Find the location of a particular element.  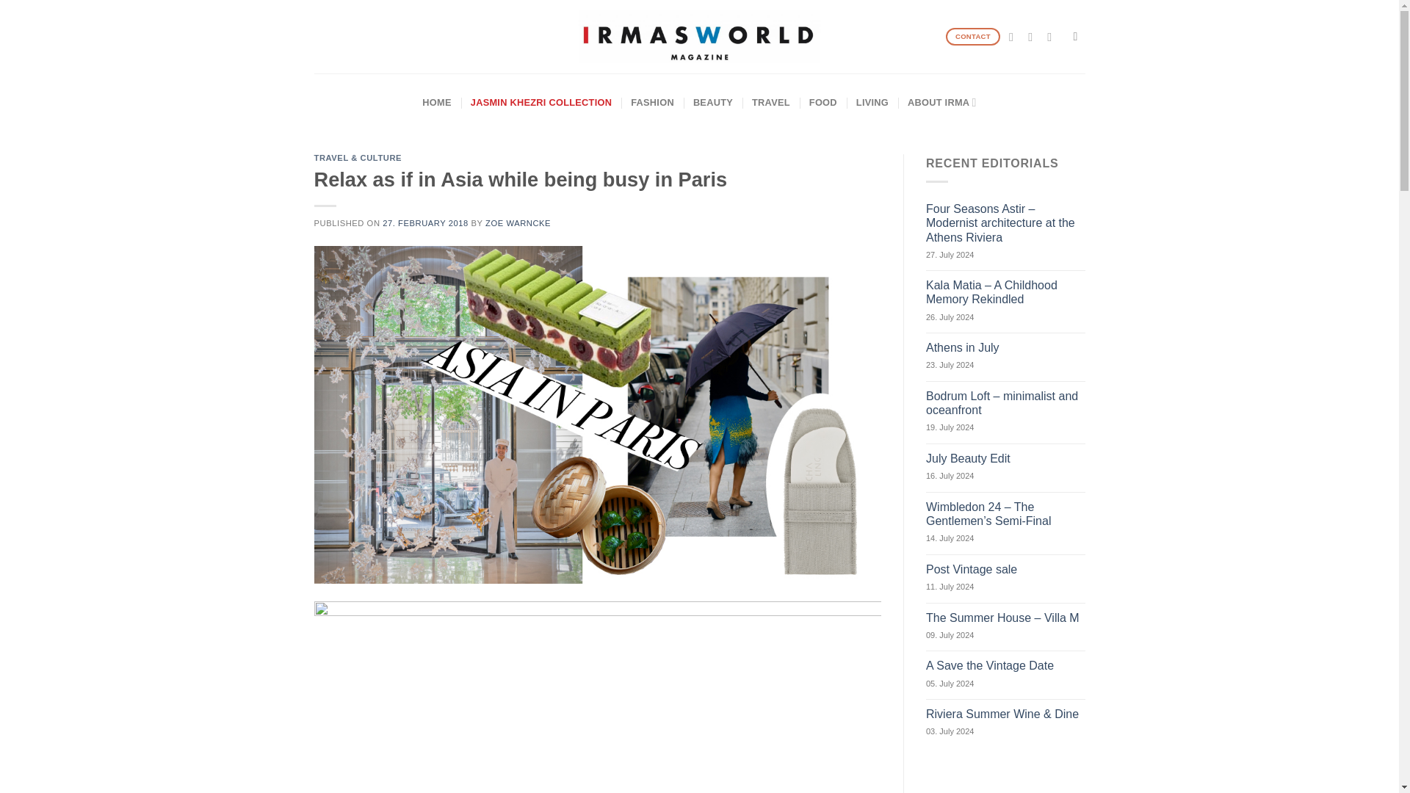

27. FEBRUARY 2018 is located at coordinates (424, 223).